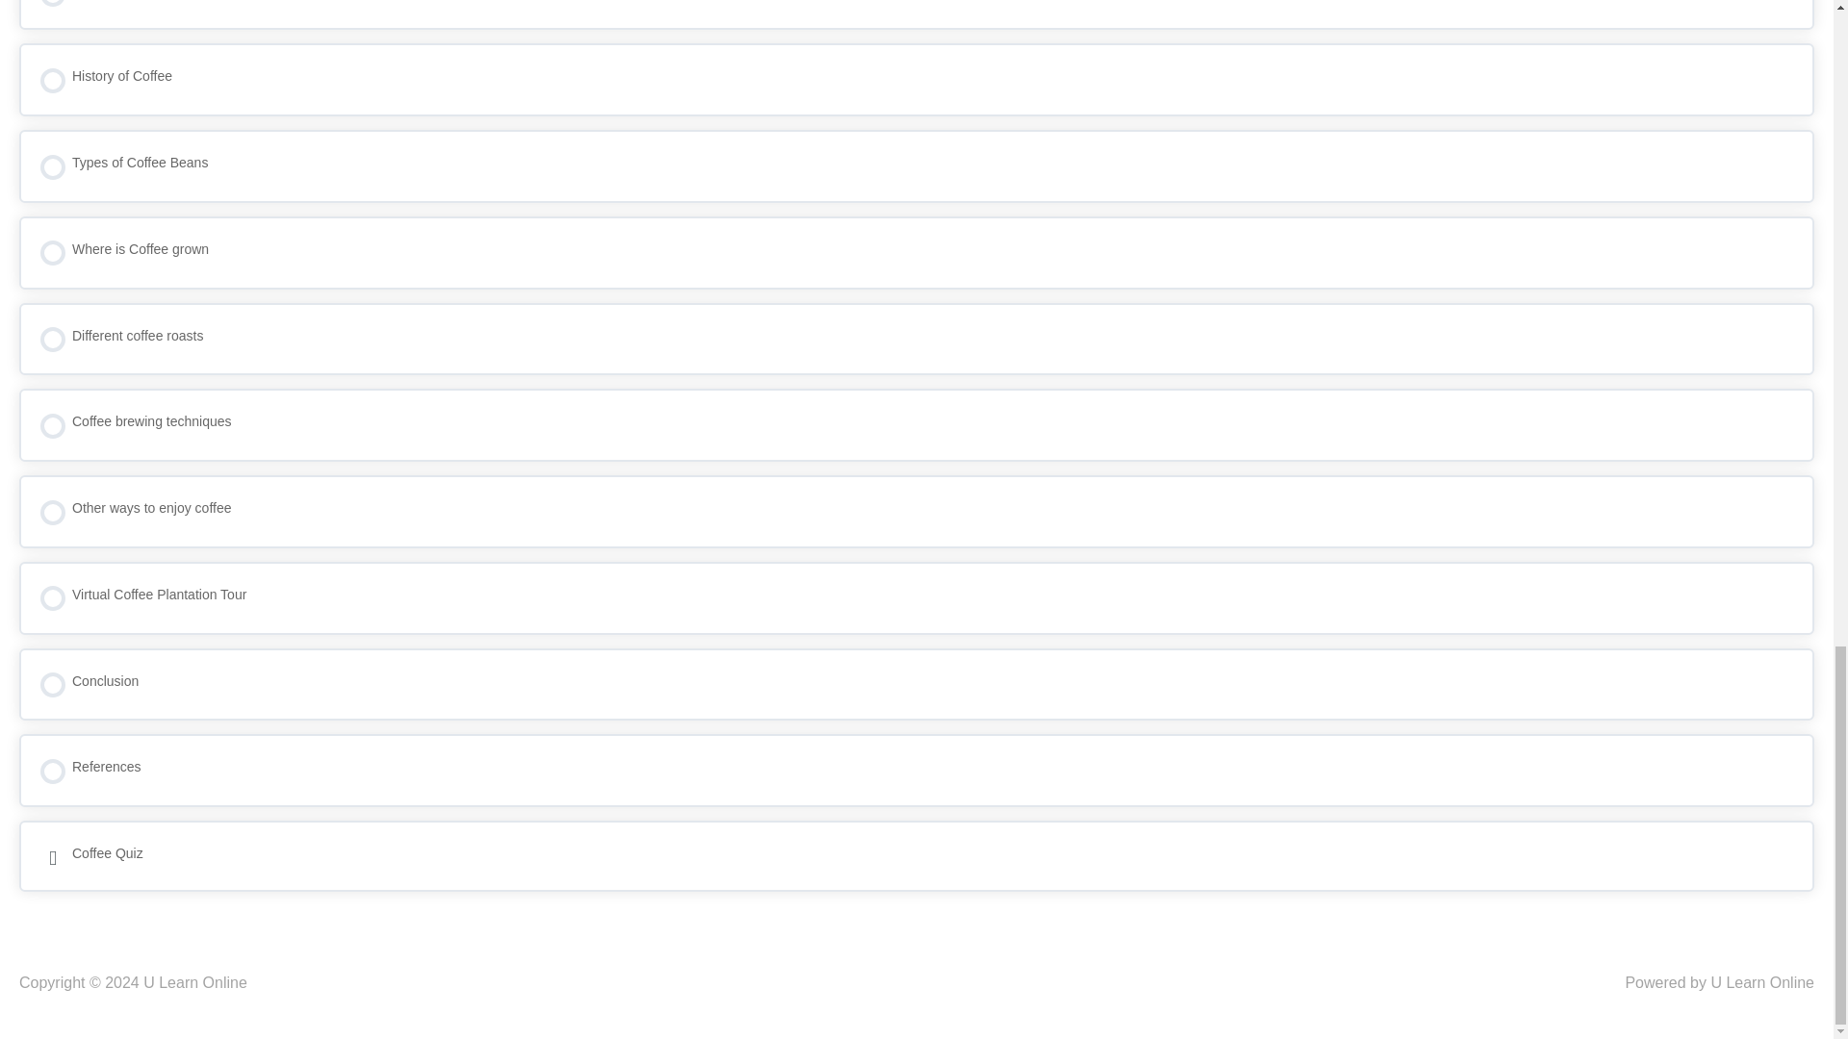  Describe the element at coordinates (916, 339) in the screenshot. I see `Different coffee roasts` at that location.